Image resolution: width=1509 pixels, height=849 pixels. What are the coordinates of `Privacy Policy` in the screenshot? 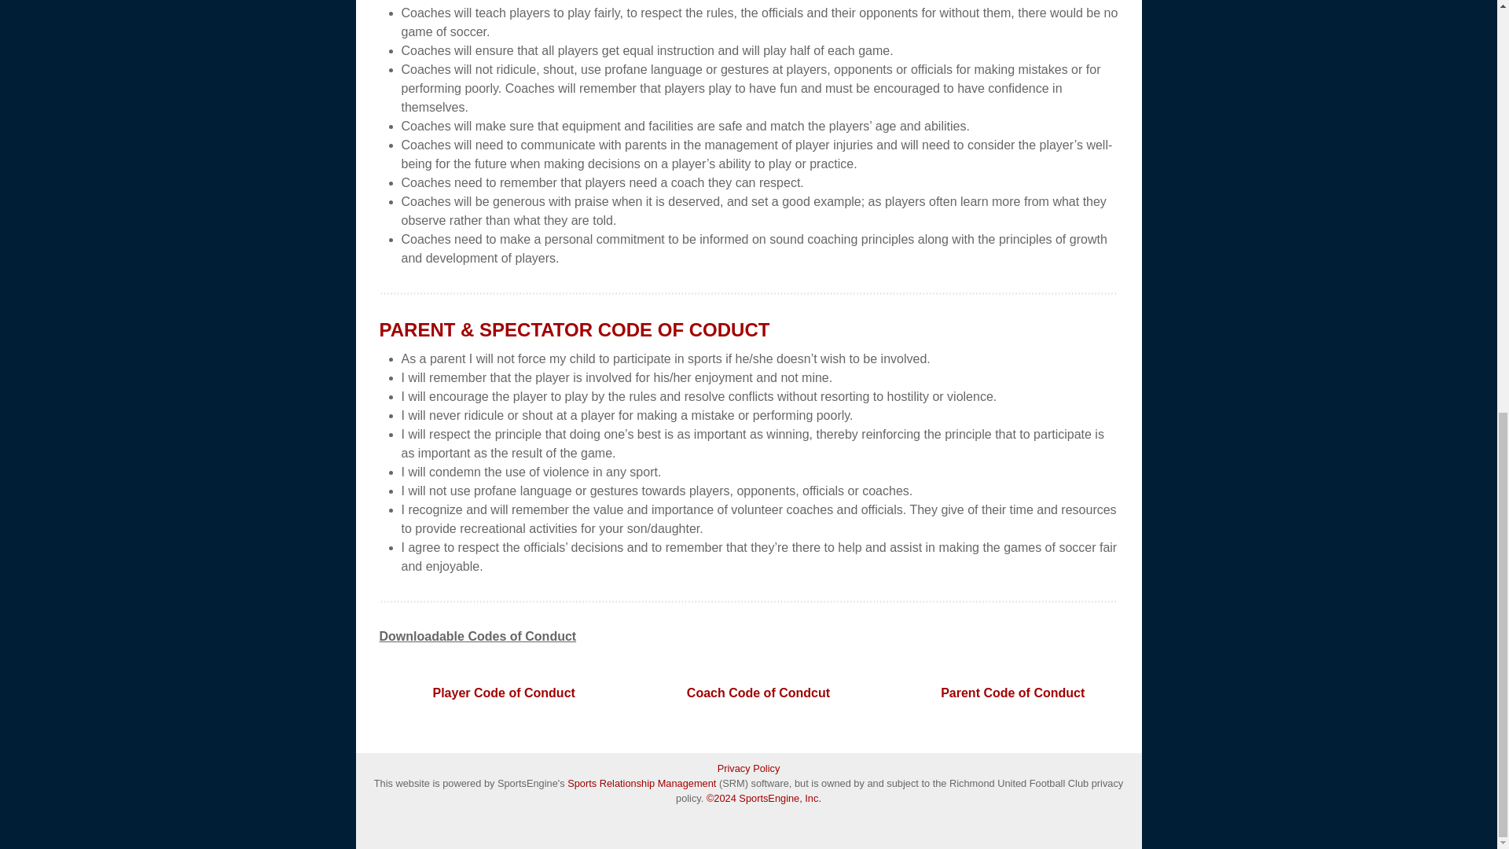 It's located at (748, 768).